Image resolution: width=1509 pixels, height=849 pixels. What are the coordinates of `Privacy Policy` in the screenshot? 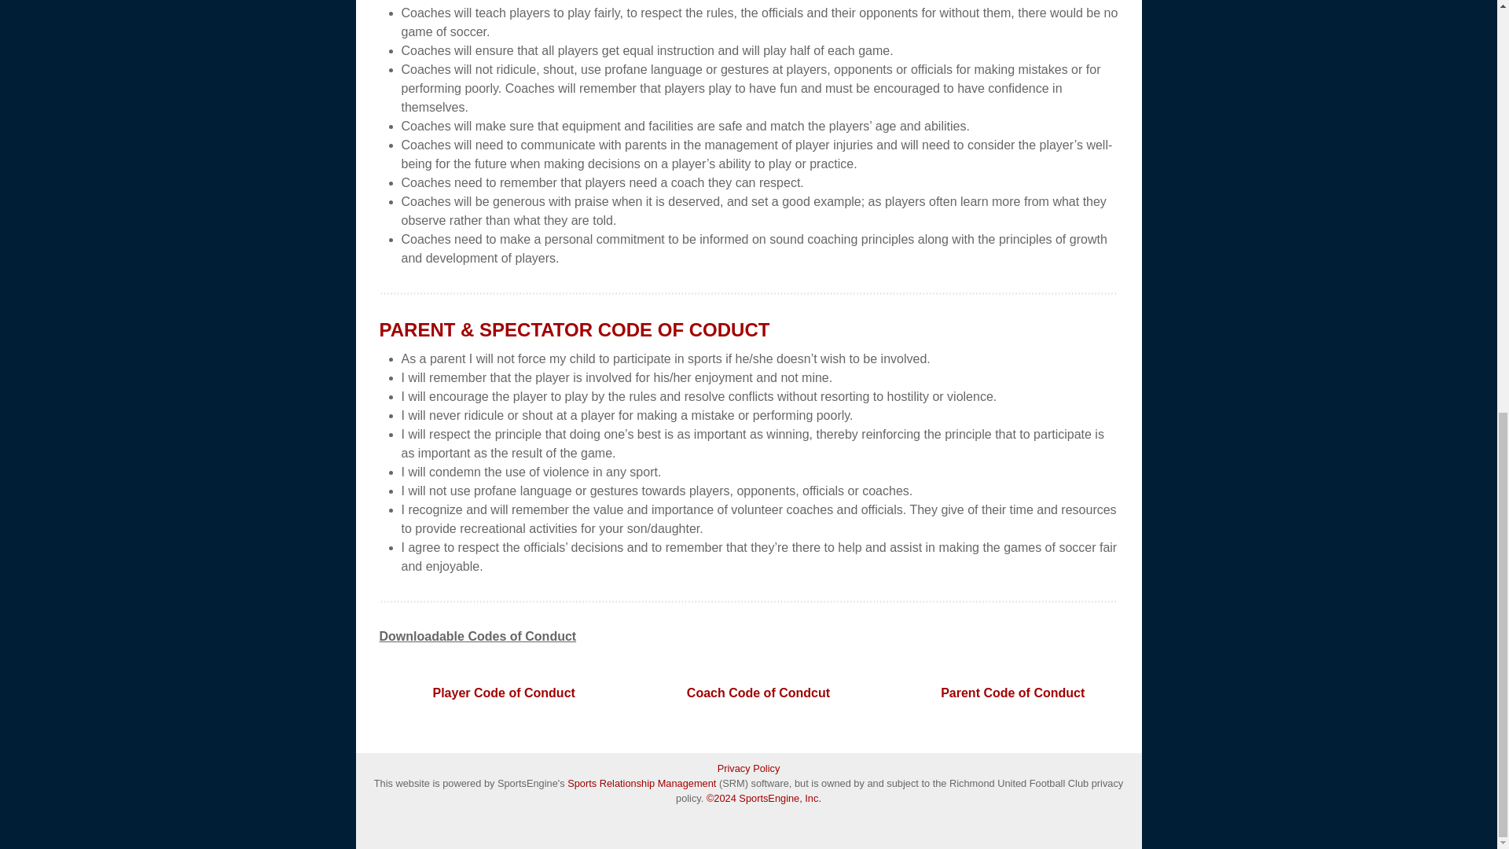 It's located at (748, 768).